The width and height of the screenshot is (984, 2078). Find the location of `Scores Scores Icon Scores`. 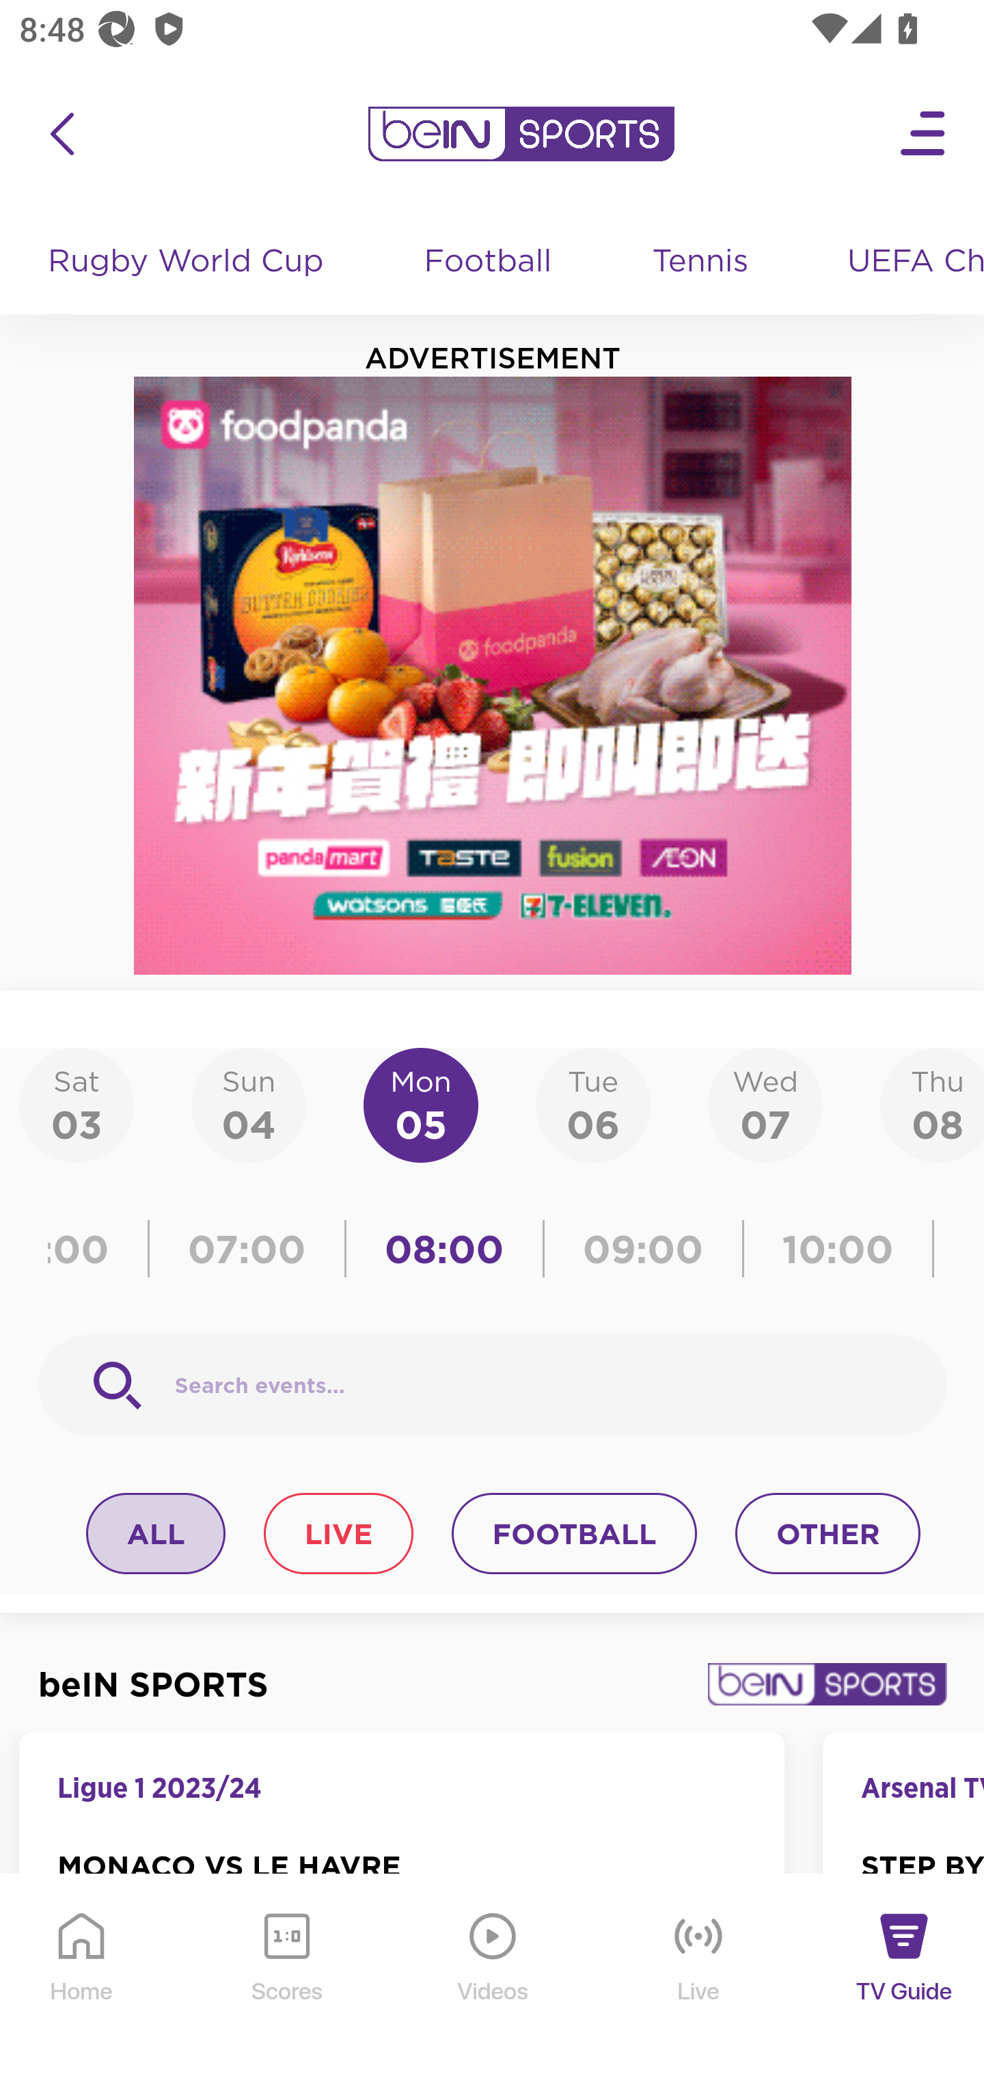

Scores Scores Icon Scores is located at coordinates (286, 1977).